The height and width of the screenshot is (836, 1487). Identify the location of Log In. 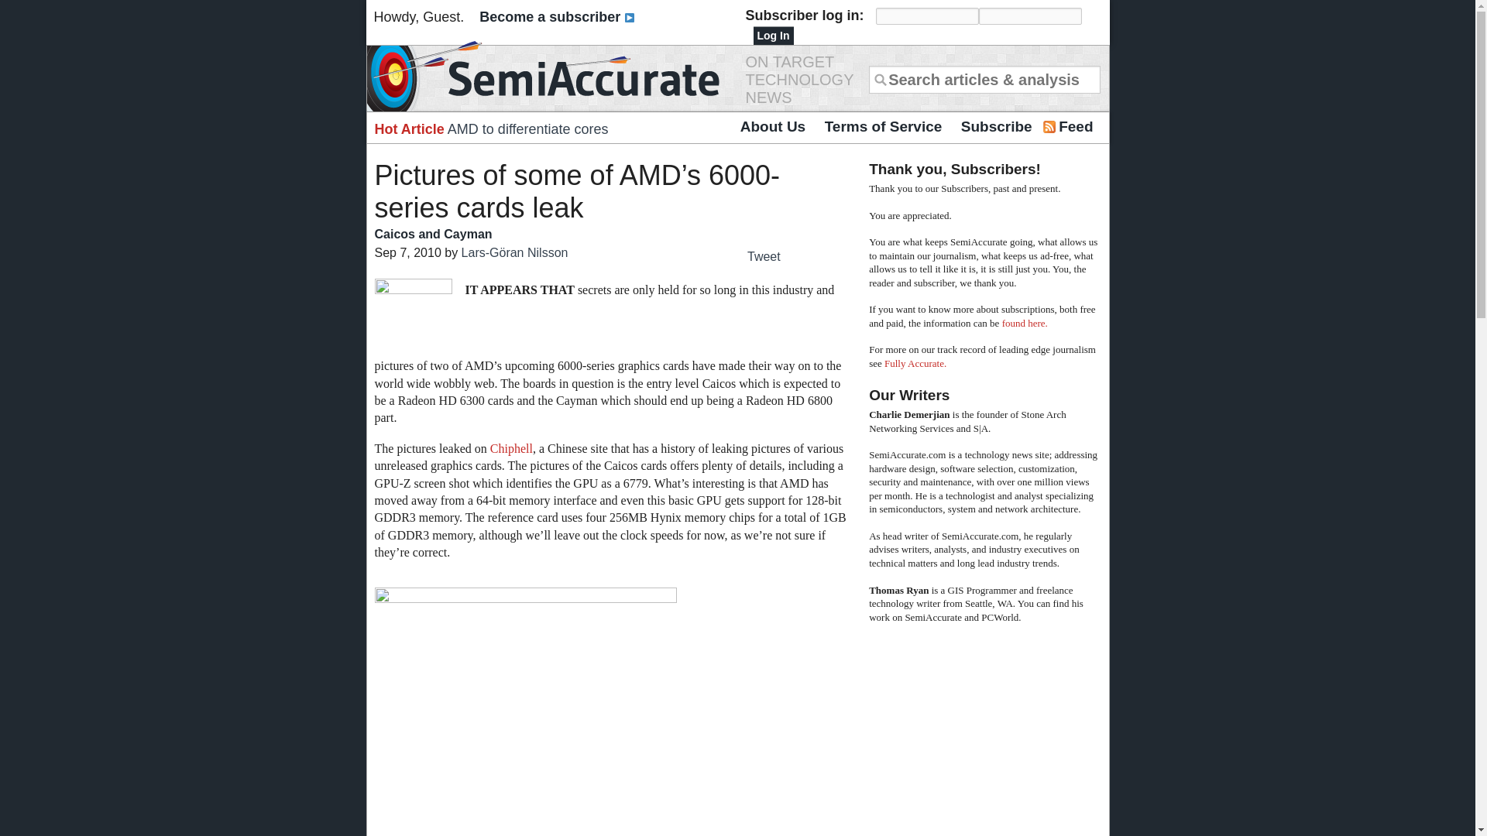
(772, 36).